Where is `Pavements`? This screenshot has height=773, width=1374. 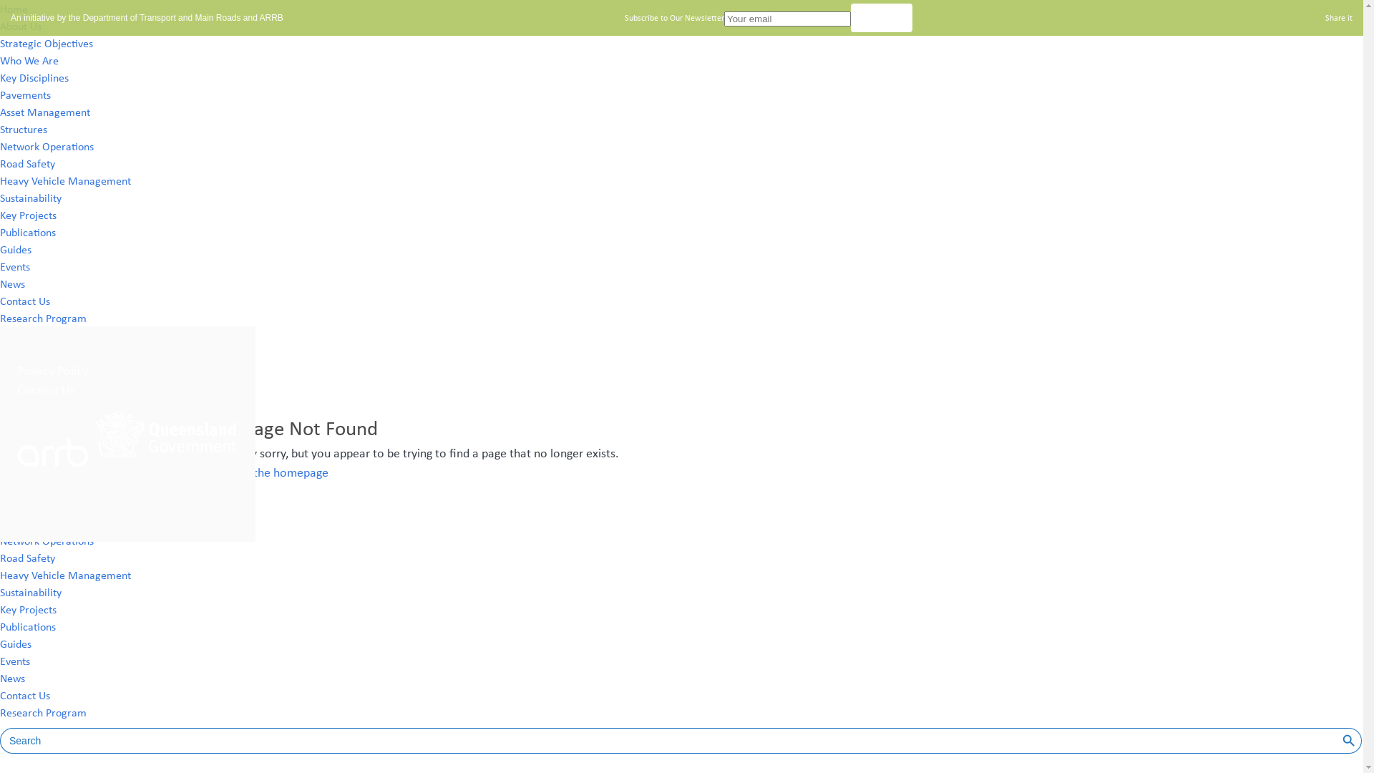 Pavements is located at coordinates (26, 489).